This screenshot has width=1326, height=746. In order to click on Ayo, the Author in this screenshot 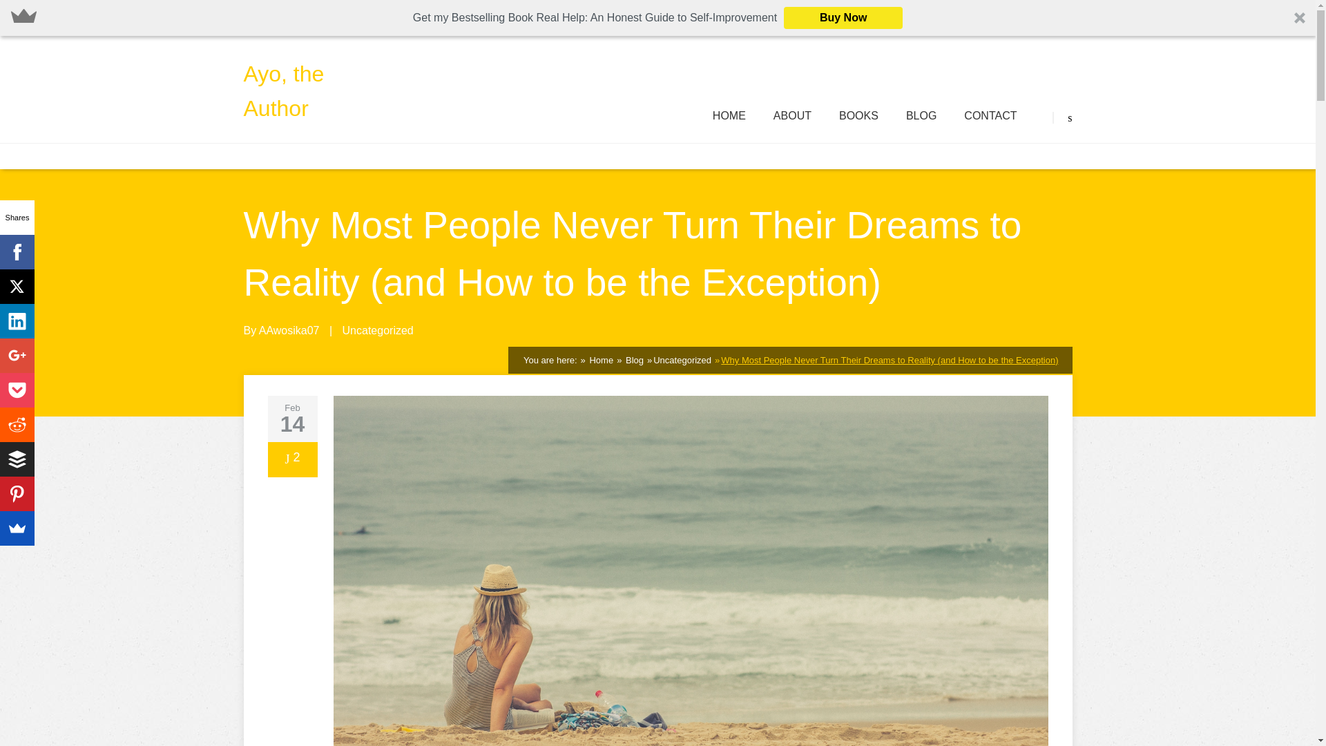, I will do `click(312, 91)`.